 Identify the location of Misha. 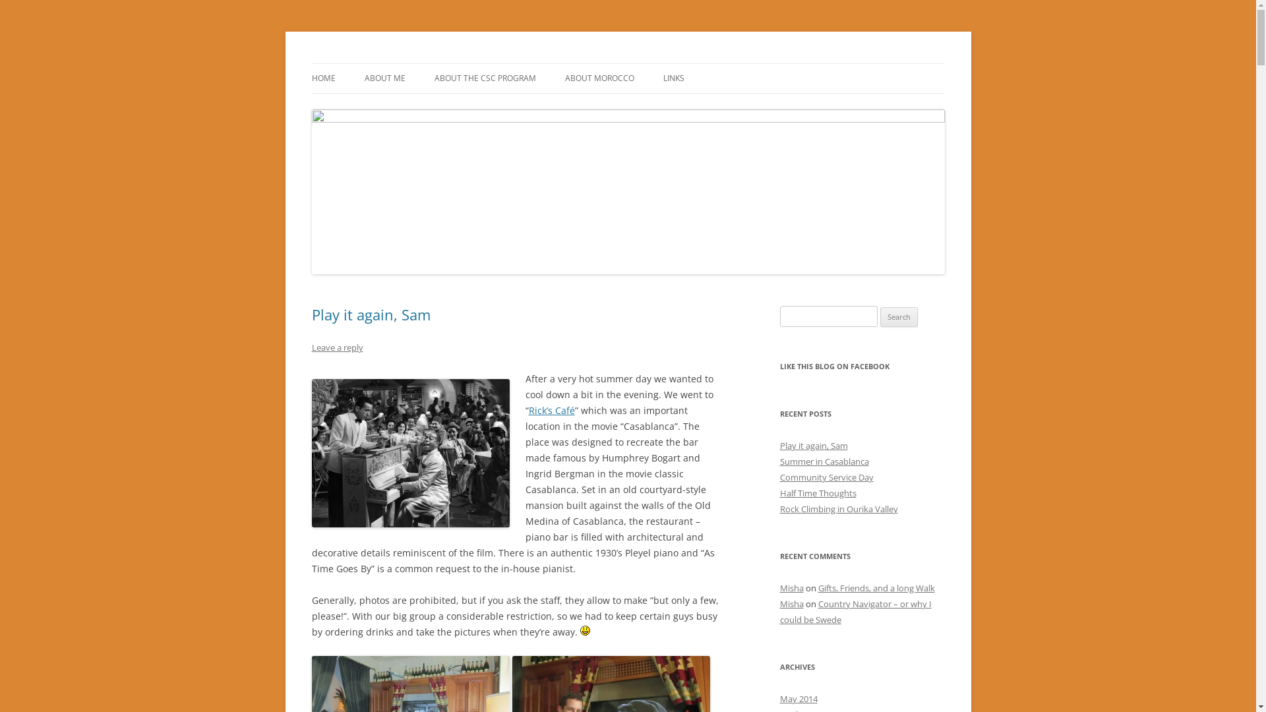
(791, 588).